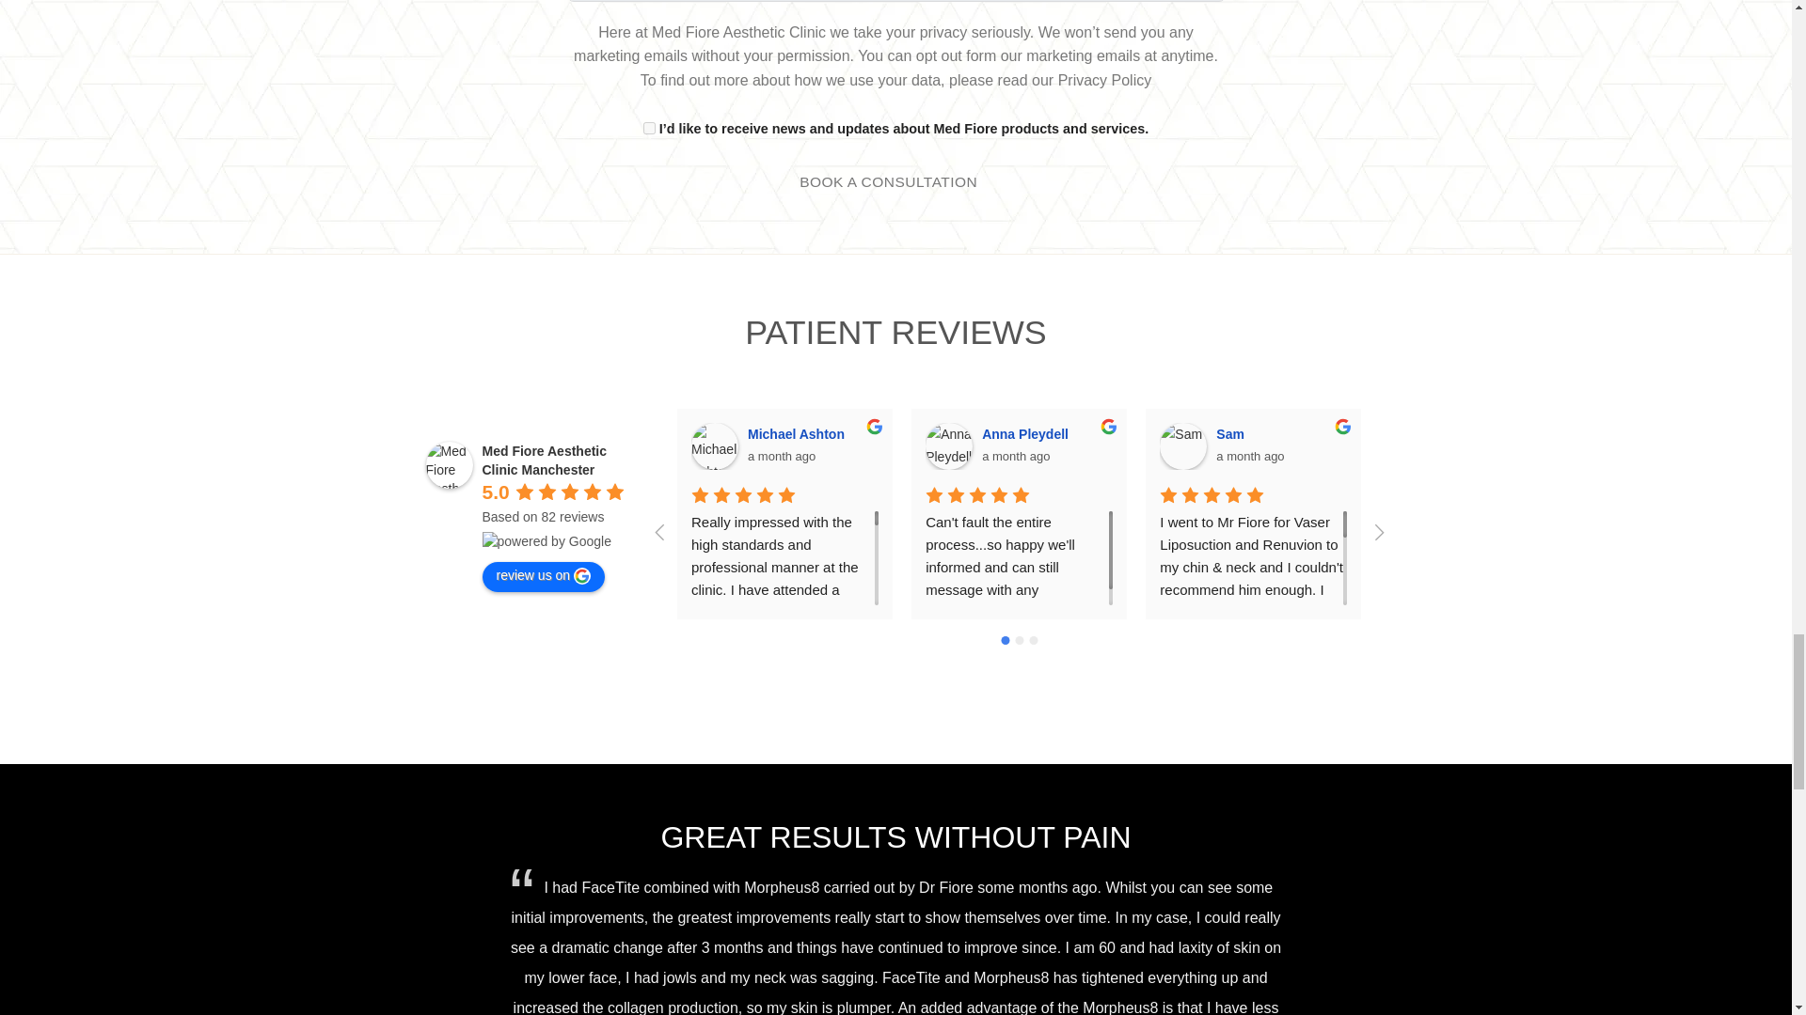 The image size is (1806, 1015). I want to click on Michael Ashton, so click(715, 446).